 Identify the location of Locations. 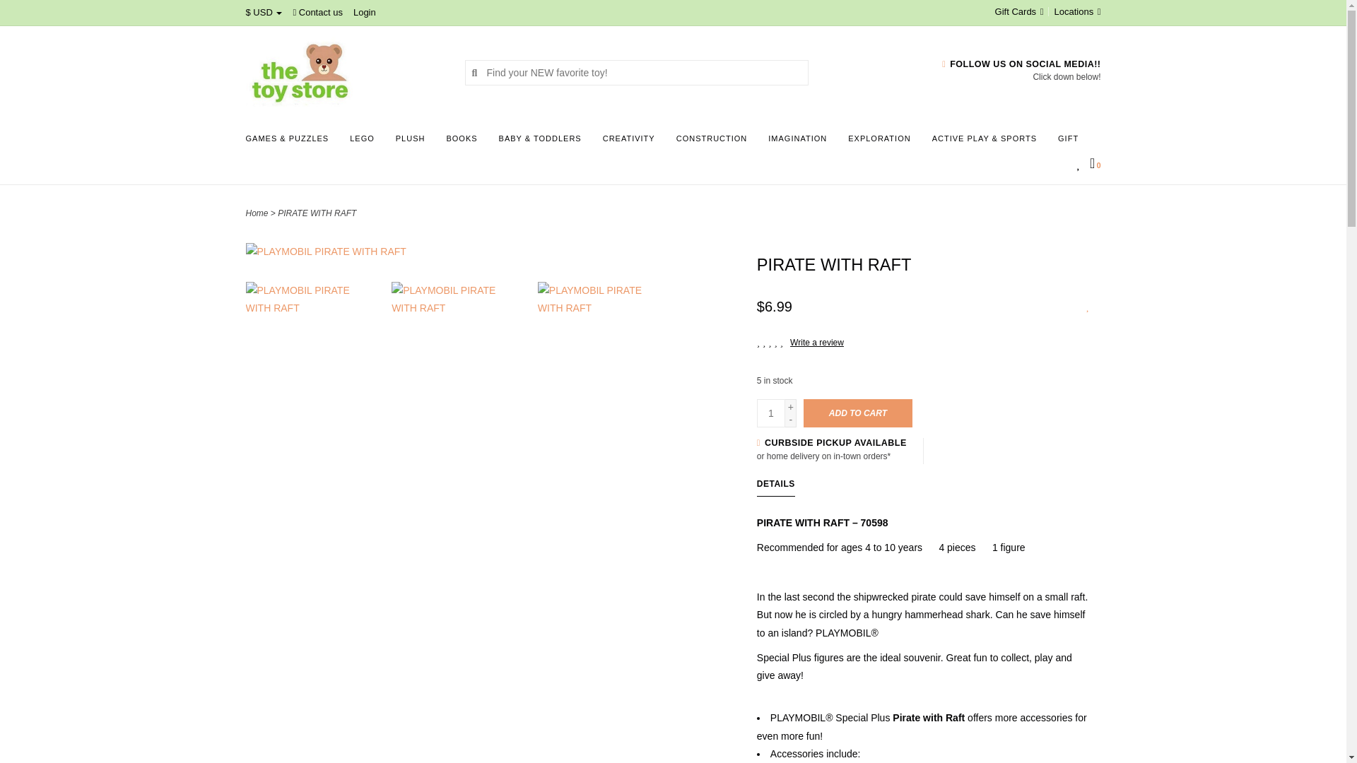
(1074, 11).